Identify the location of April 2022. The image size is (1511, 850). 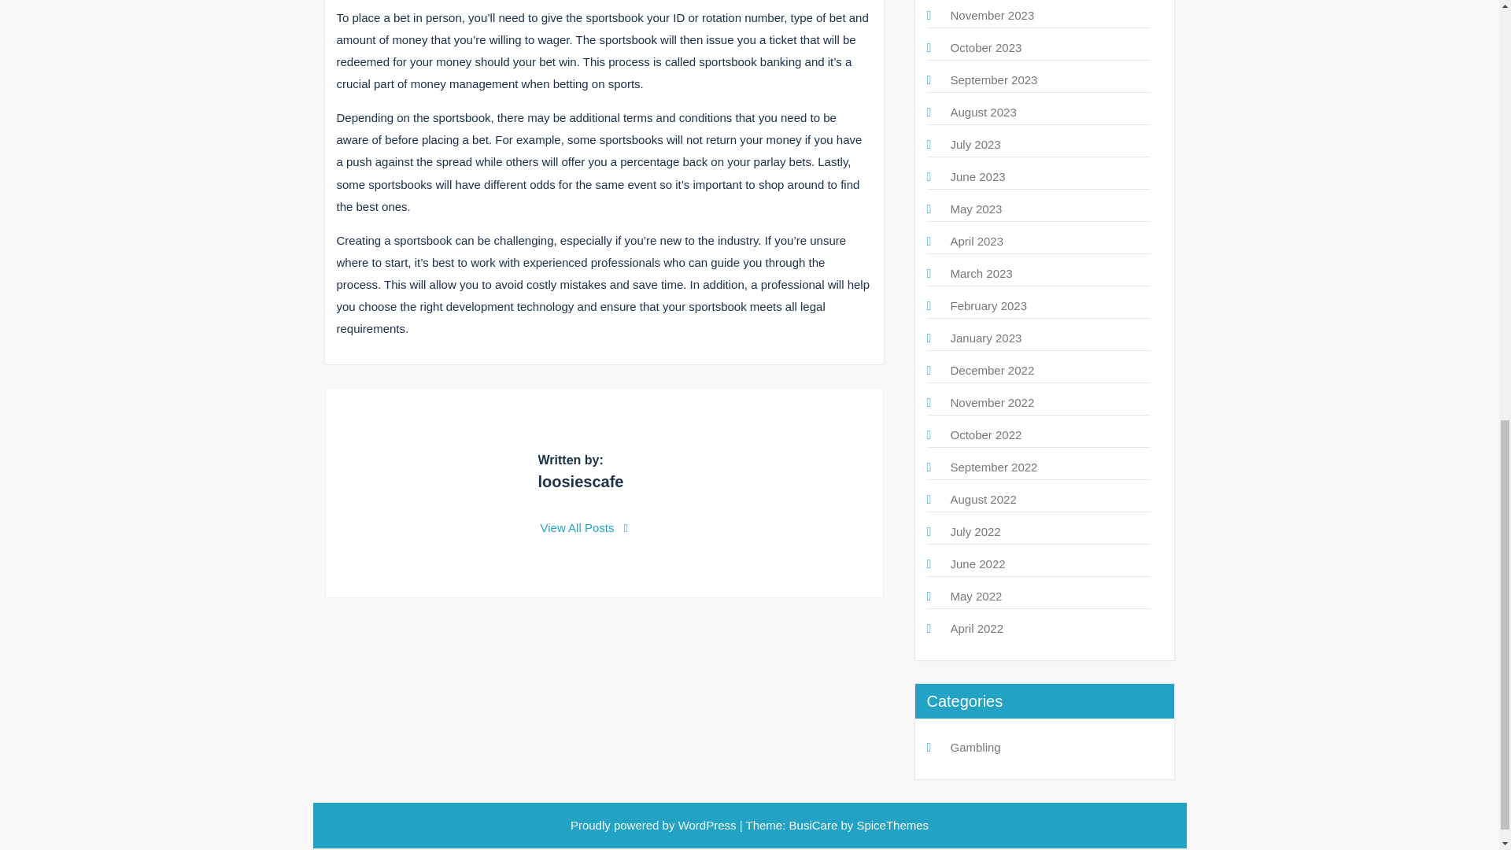
(977, 628).